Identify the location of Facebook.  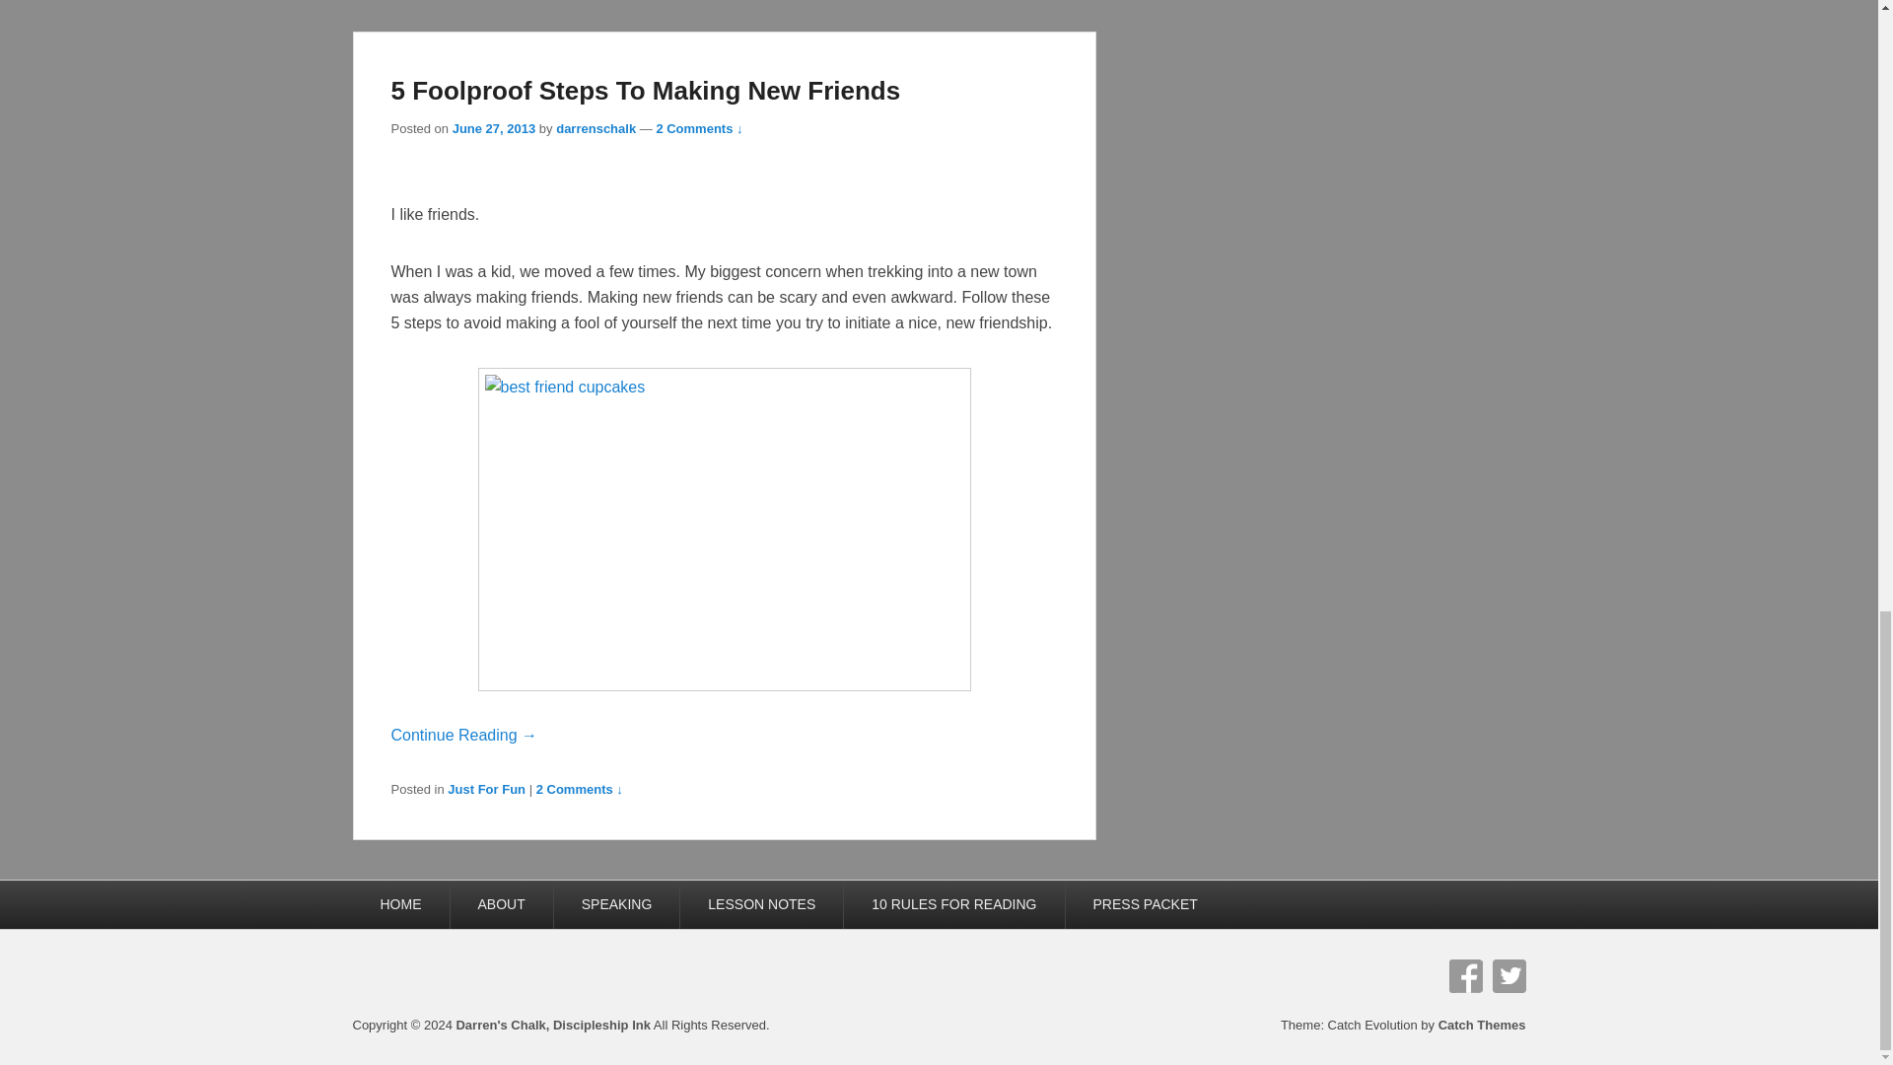
(1465, 976).